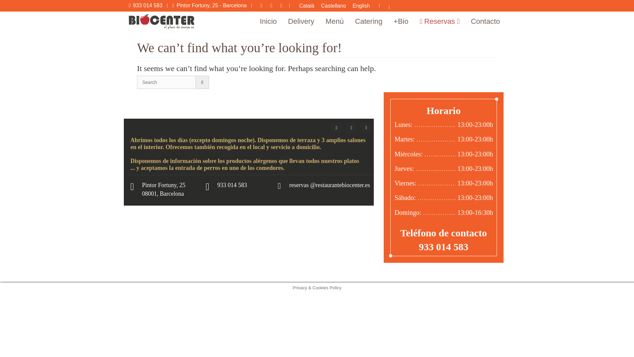  Describe the element at coordinates (209, 5) in the screenshot. I see `Pintor Fortuny, 25 - Barcelona` at that location.